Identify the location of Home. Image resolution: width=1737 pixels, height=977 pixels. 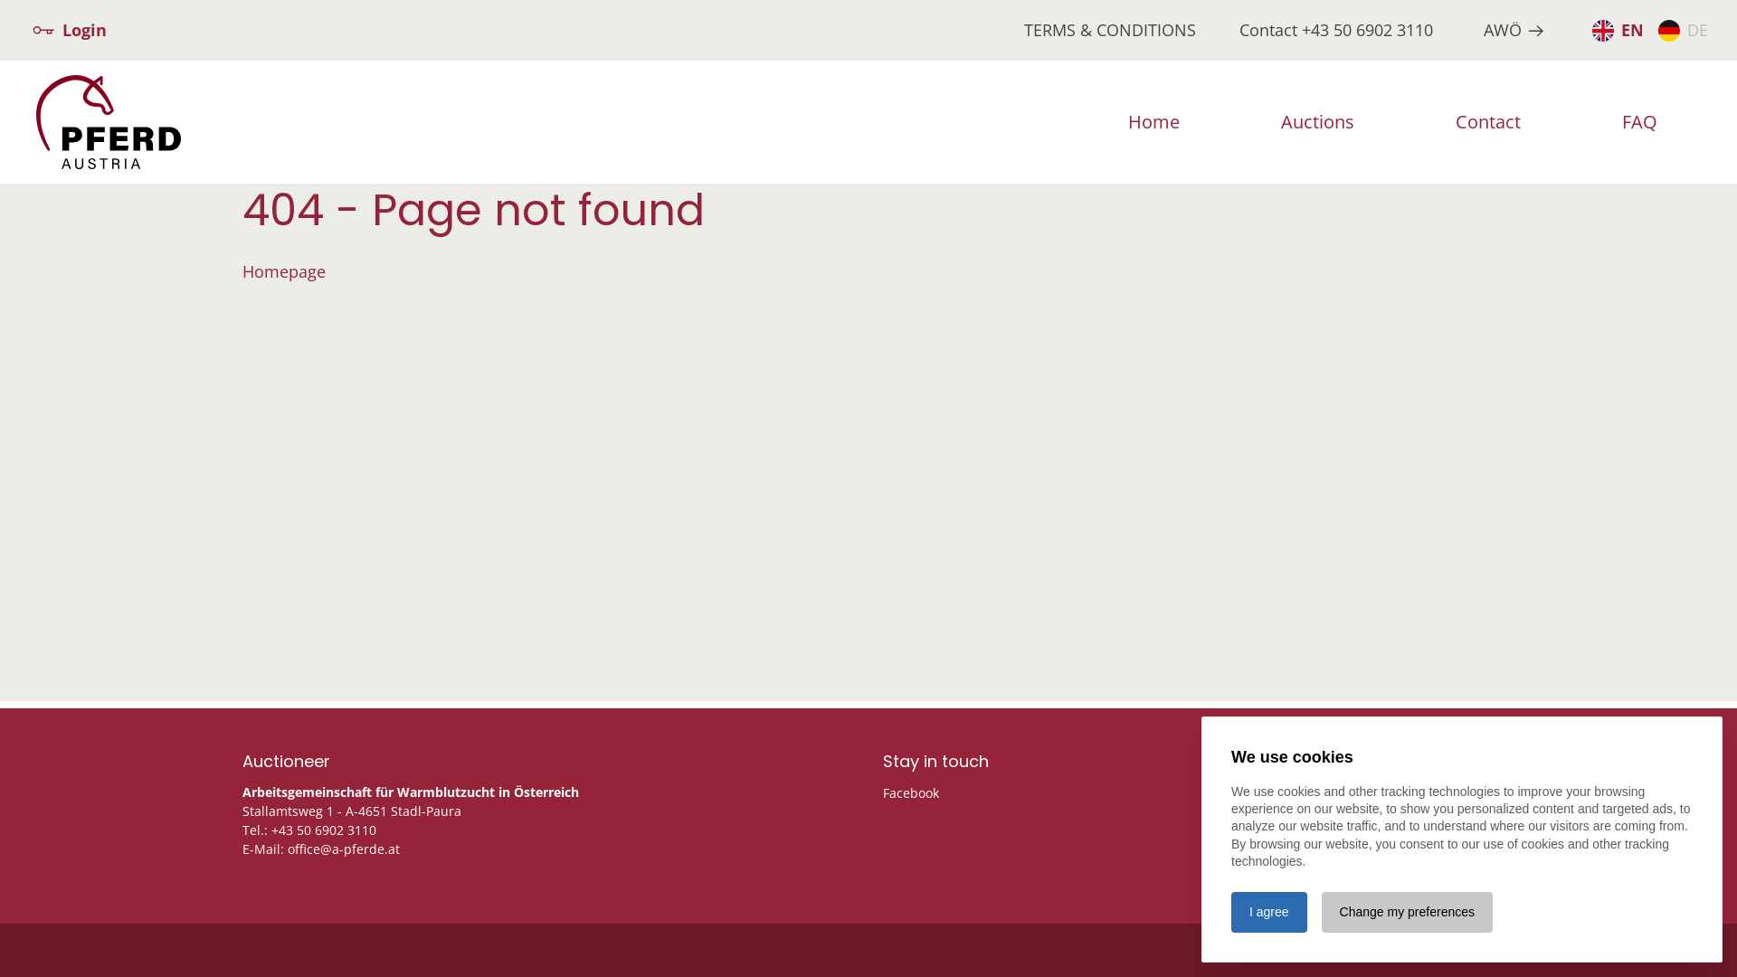
(1154, 121).